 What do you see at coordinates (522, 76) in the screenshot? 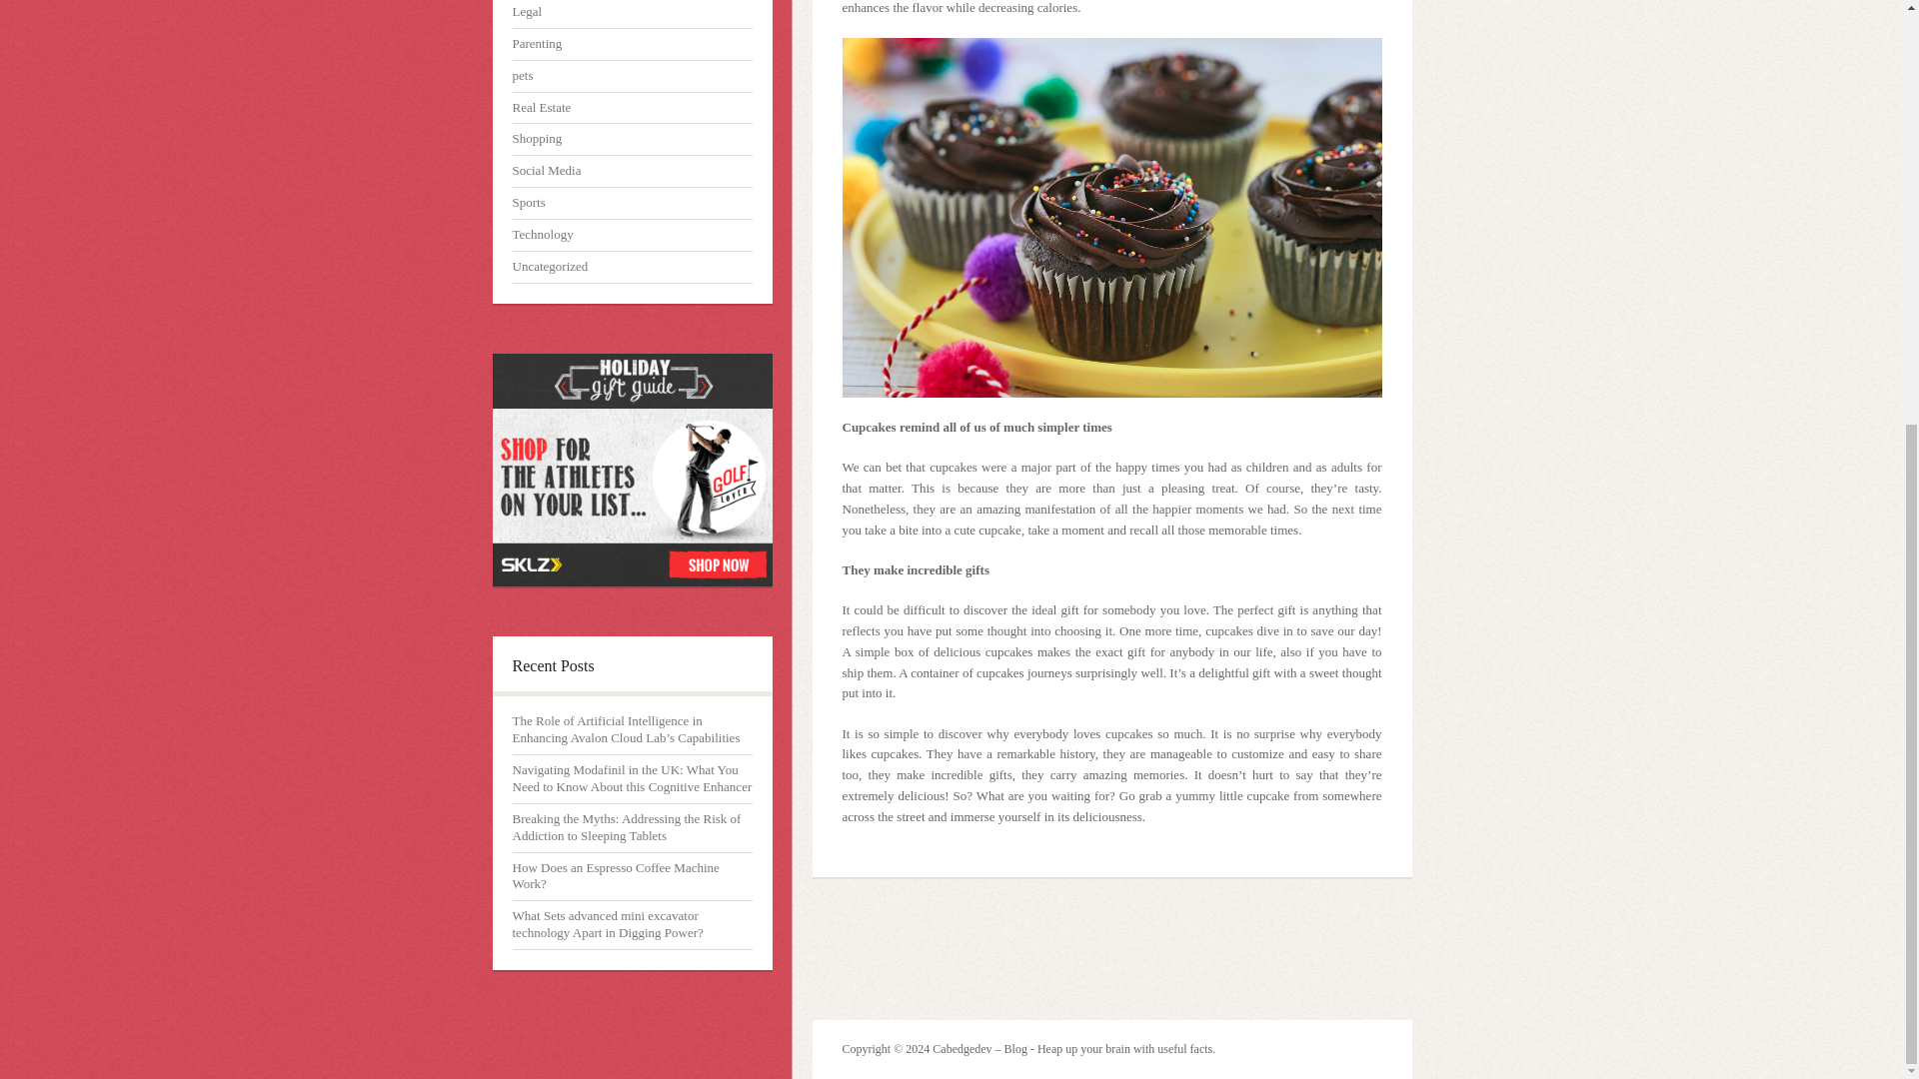
I see `pets` at bounding box center [522, 76].